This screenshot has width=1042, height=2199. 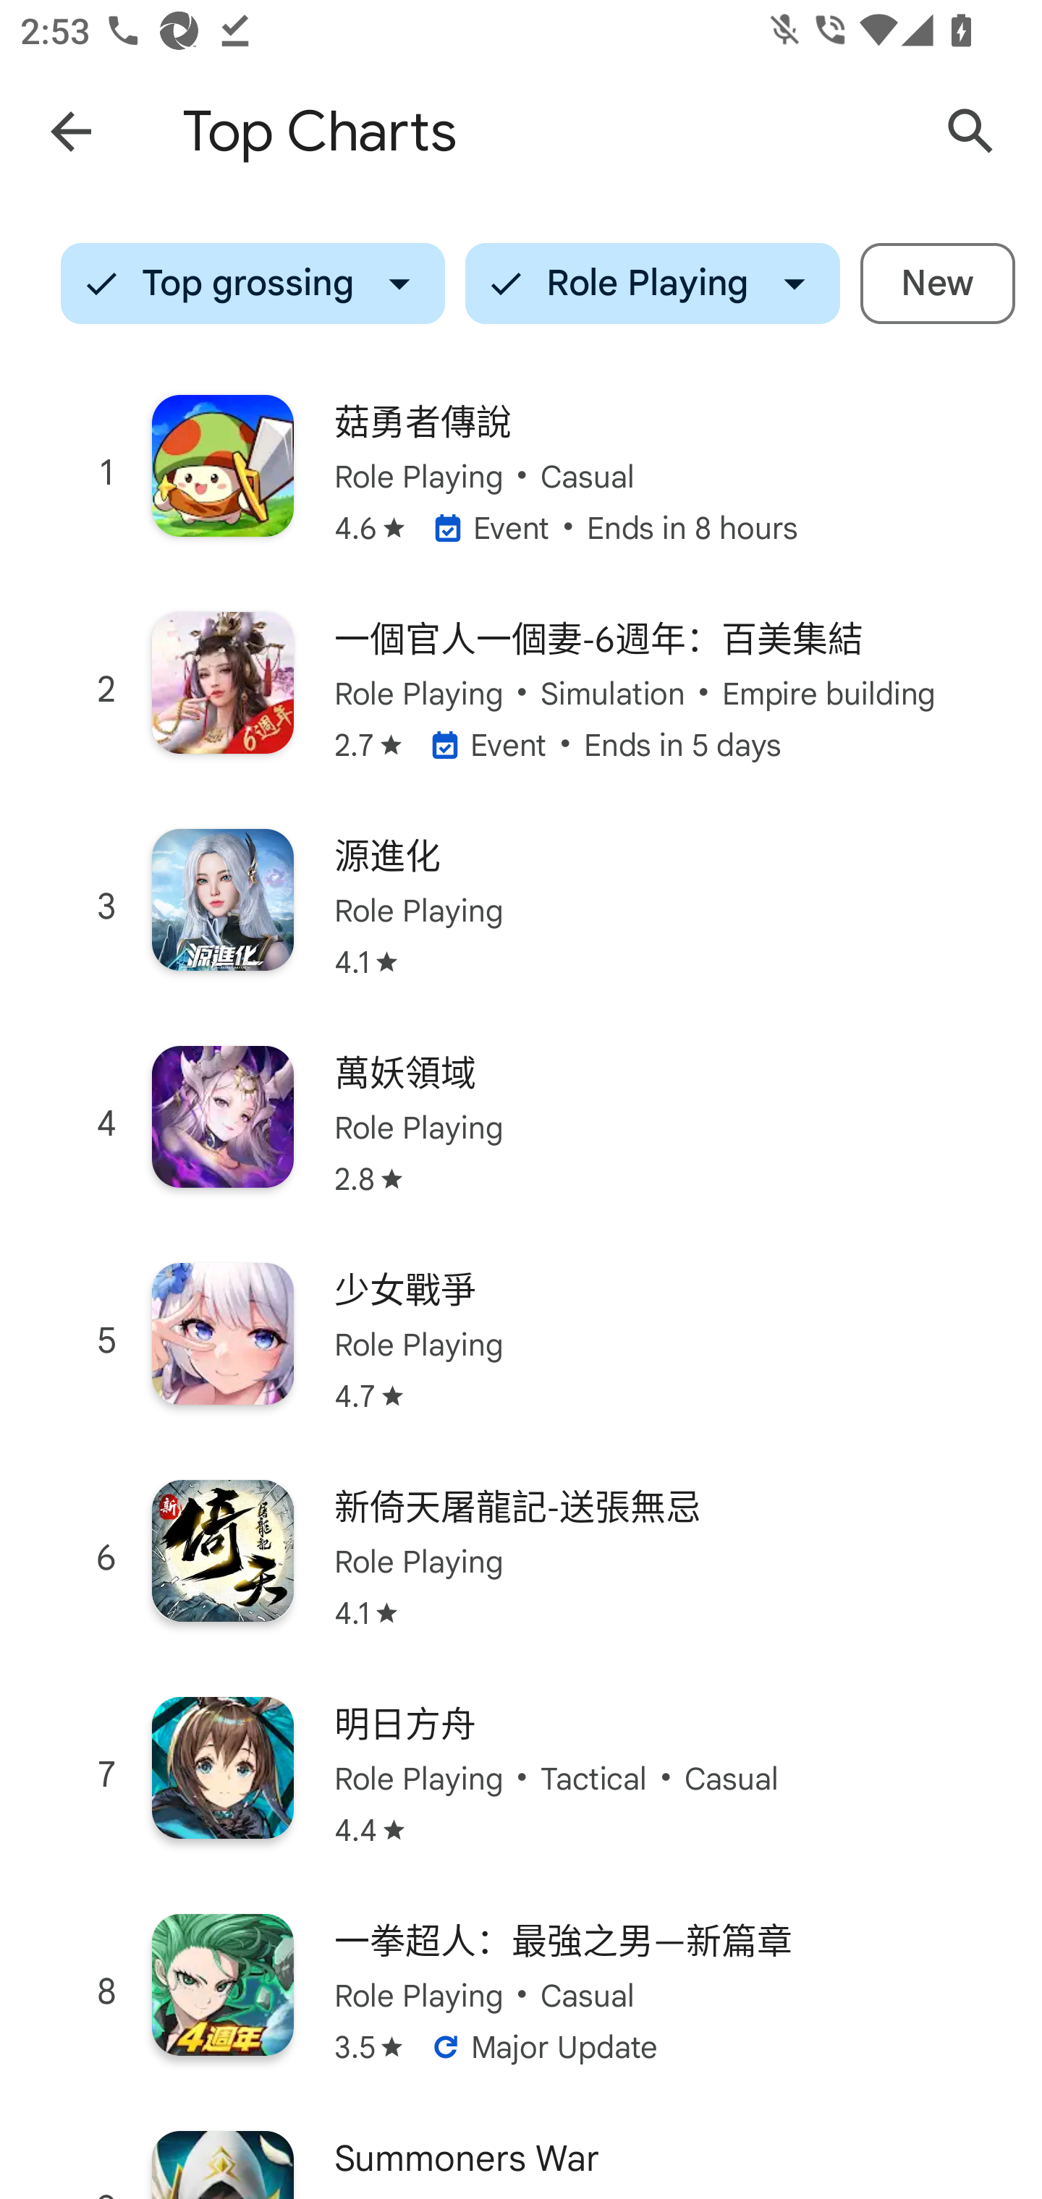 What do you see at coordinates (71, 132) in the screenshot?
I see `Navigate up` at bounding box center [71, 132].